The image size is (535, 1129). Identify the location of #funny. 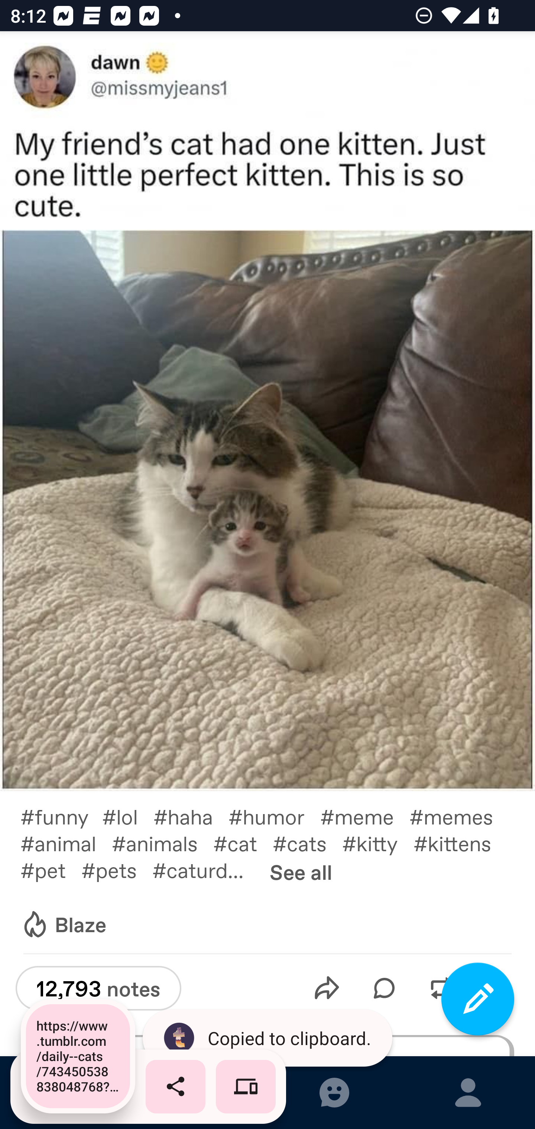
(61, 816).